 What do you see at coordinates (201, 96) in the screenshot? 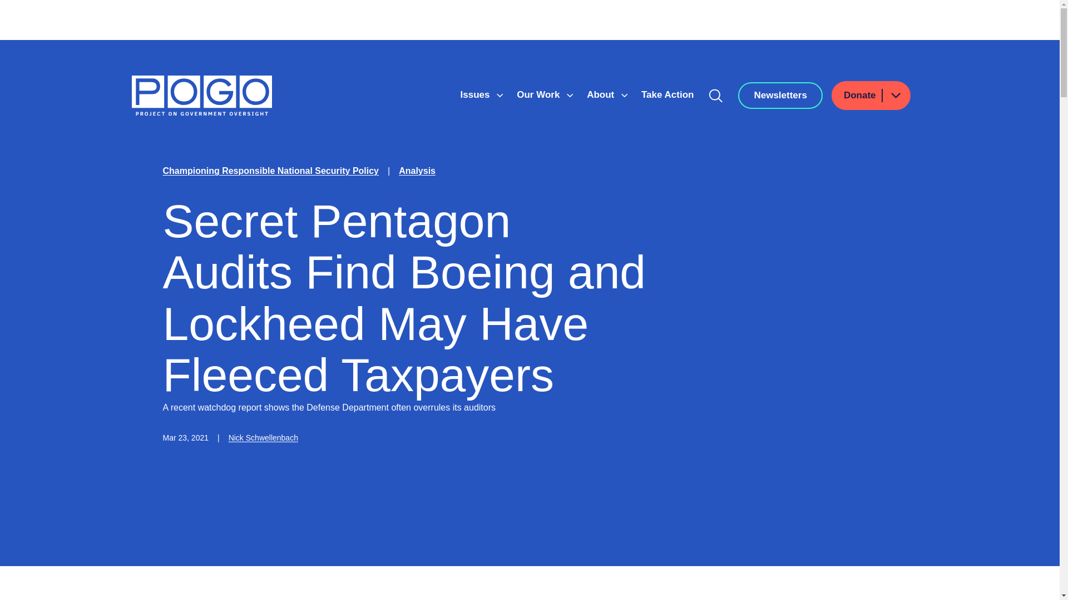
I see `Home` at bounding box center [201, 96].